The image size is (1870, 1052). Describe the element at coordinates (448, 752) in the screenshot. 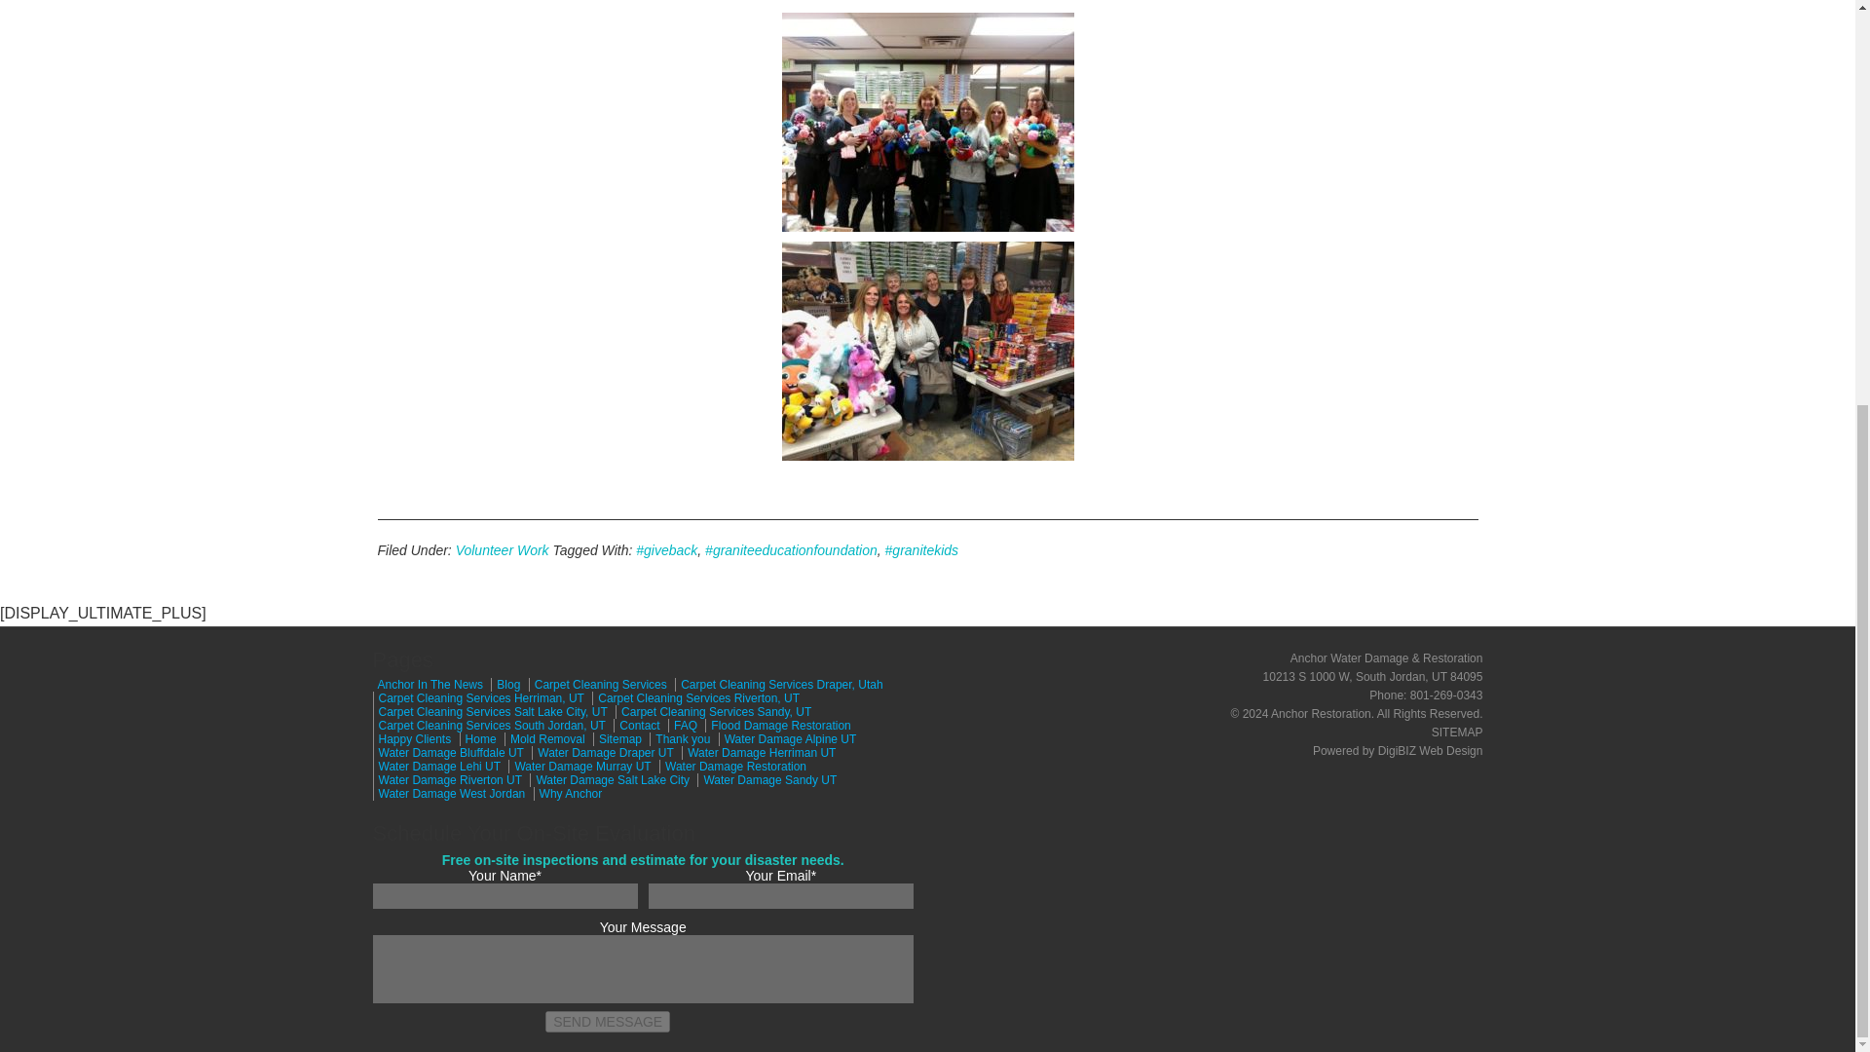

I see `Water Damage Bluffdale UT` at that location.